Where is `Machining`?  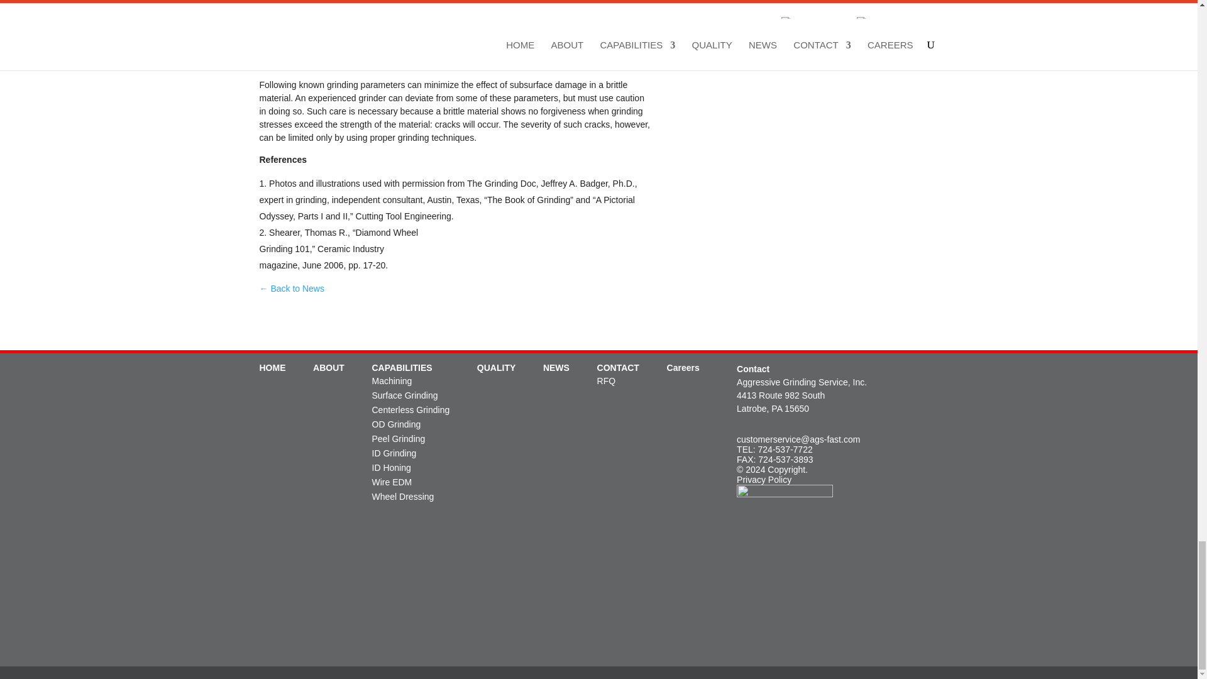 Machining is located at coordinates (392, 381).